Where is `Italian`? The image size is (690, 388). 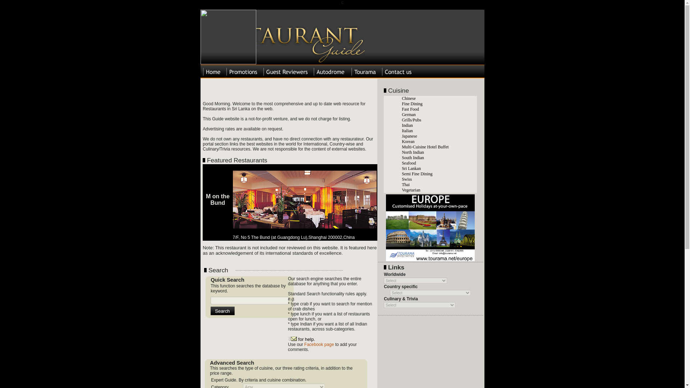 Italian is located at coordinates (405, 131).